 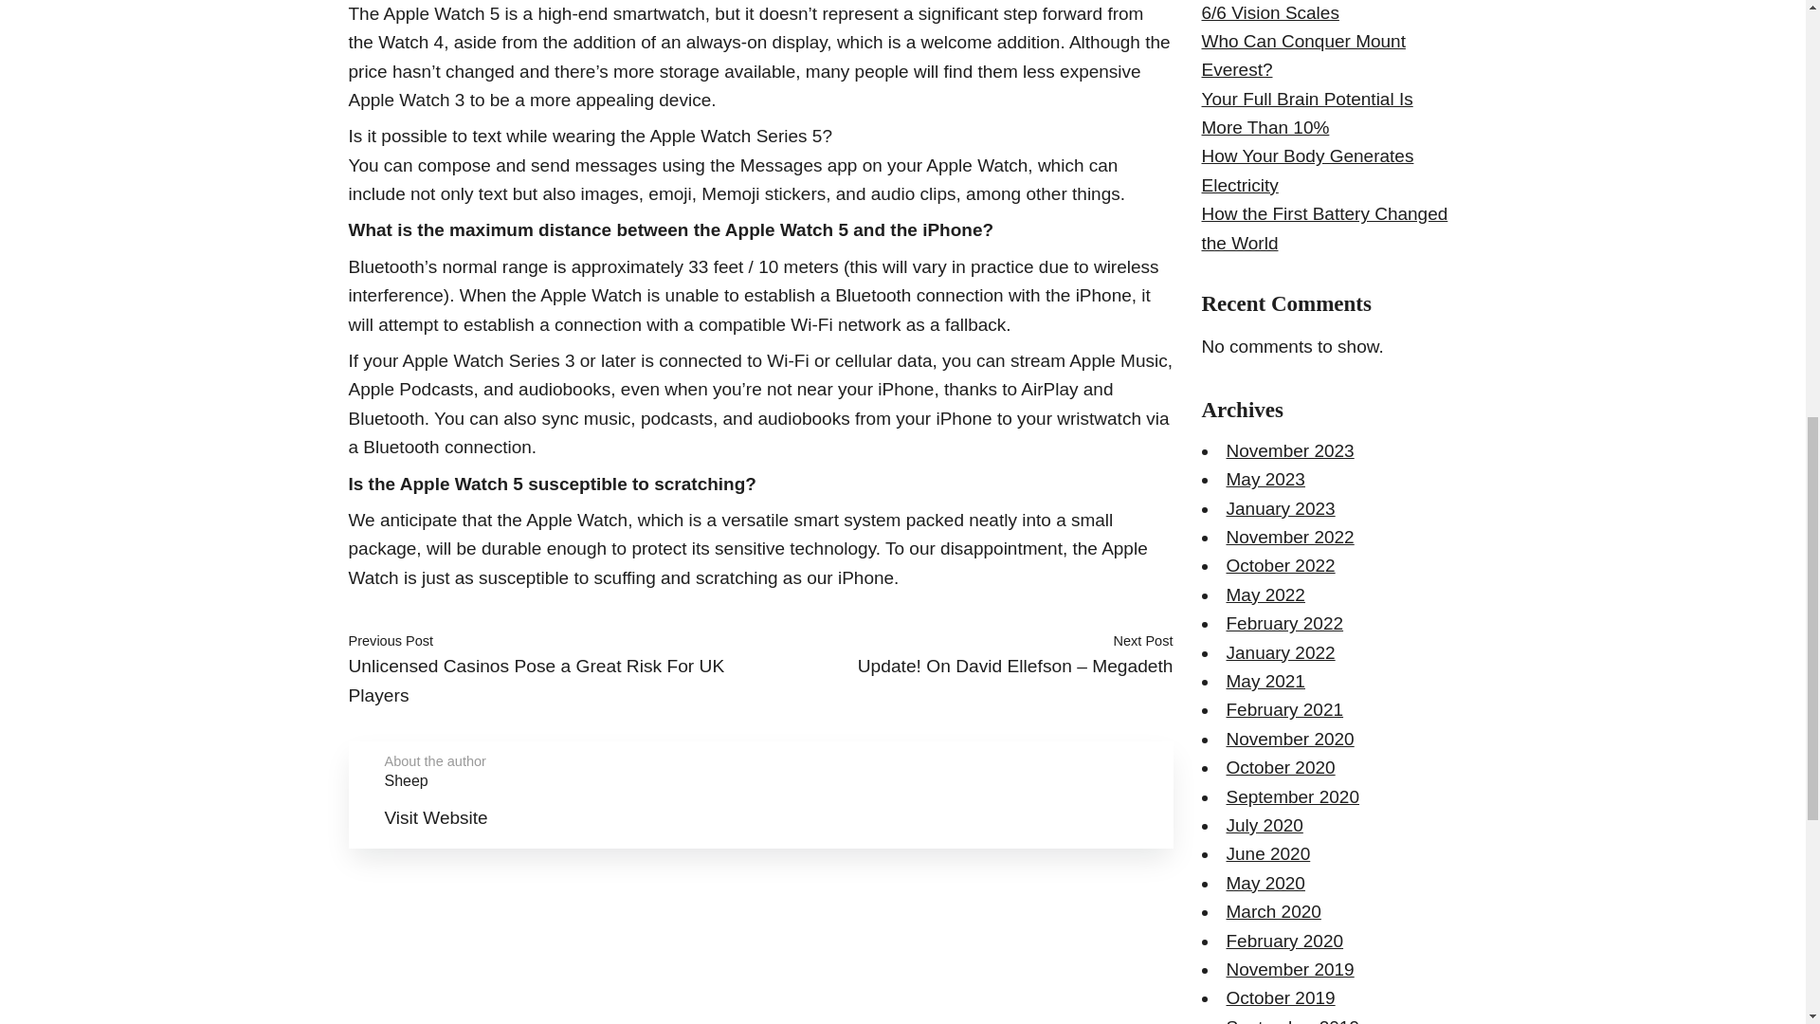 I want to click on Unlicensed Casinos Pose a Great Risk For UK Players, so click(x=537, y=681).